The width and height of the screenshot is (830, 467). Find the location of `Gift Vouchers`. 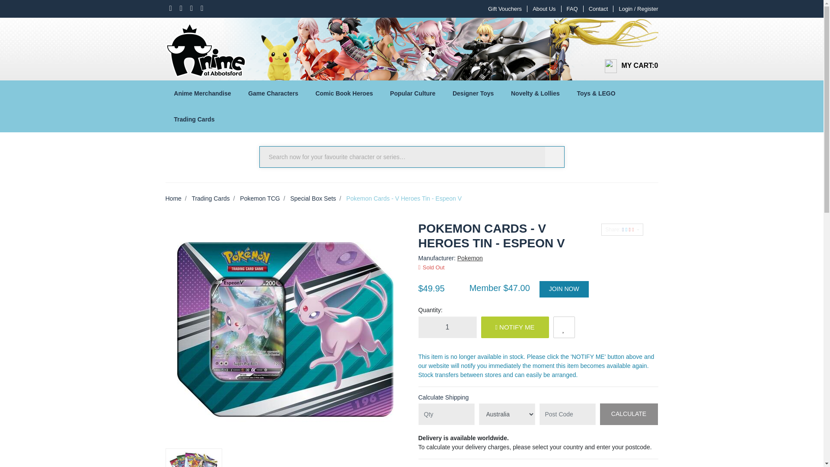

Gift Vouchers is located at coordinates (505, 9).